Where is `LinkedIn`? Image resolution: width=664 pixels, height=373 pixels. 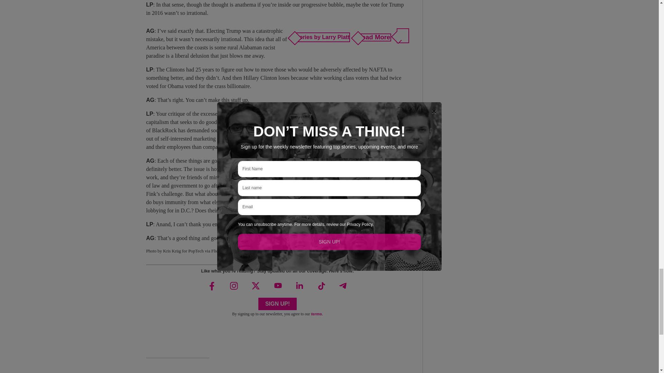 LinkedIn is located at coordinates (299, 286).